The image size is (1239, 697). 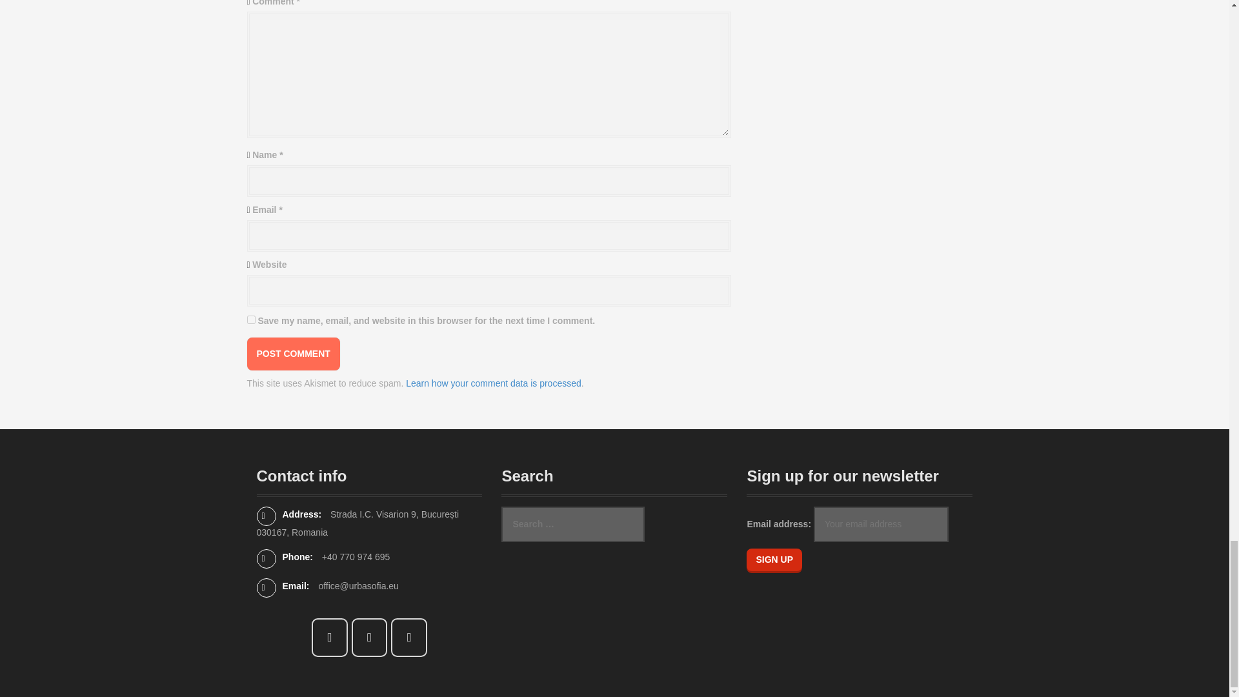 I want to click on Search for:, so click(x=573, y=524).